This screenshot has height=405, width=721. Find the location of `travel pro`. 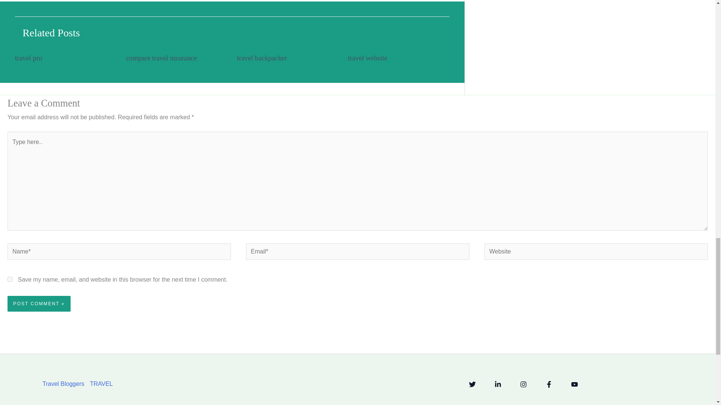

travel pro is located at coordinates (29, 58).